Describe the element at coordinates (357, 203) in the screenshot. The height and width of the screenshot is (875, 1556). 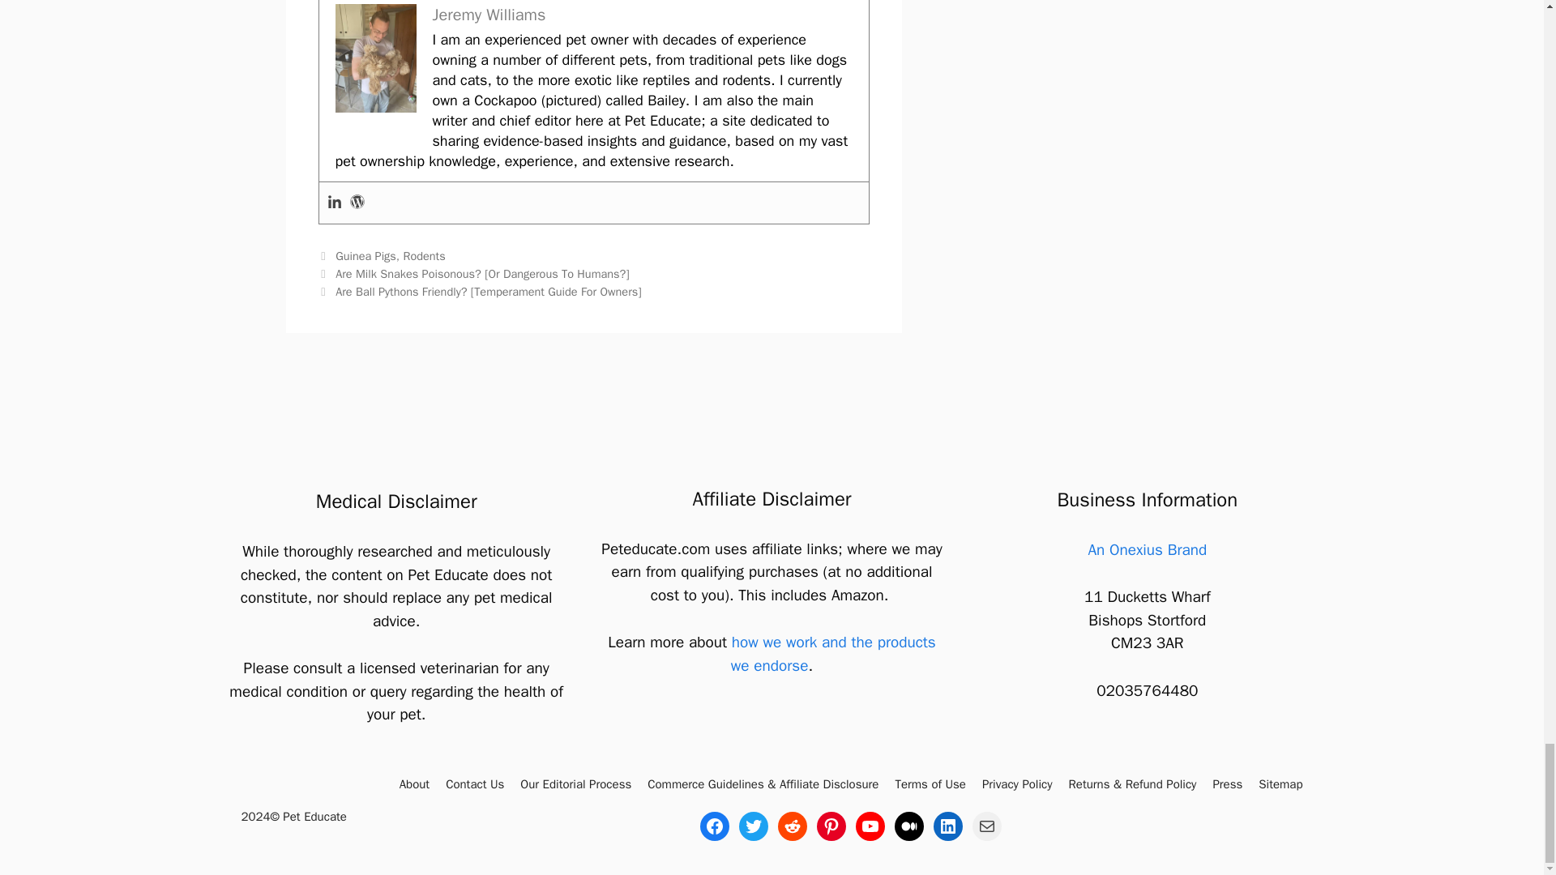
I see `Wordpress` at that location.